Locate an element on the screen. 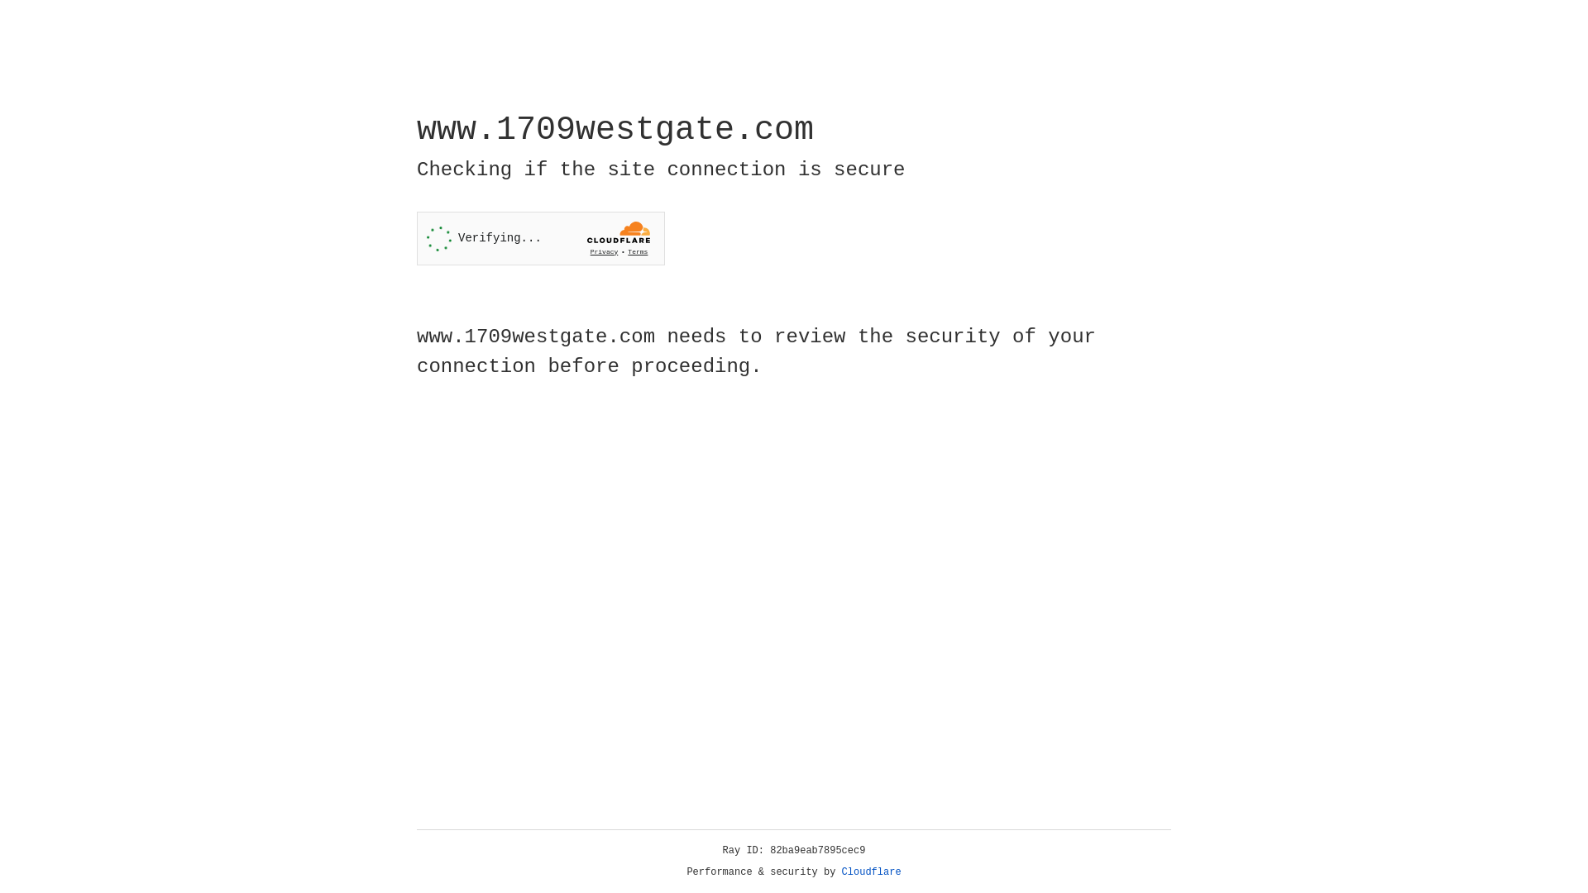  Widget containing a Cloudflare security challenge is located at coordinates (541, 238).